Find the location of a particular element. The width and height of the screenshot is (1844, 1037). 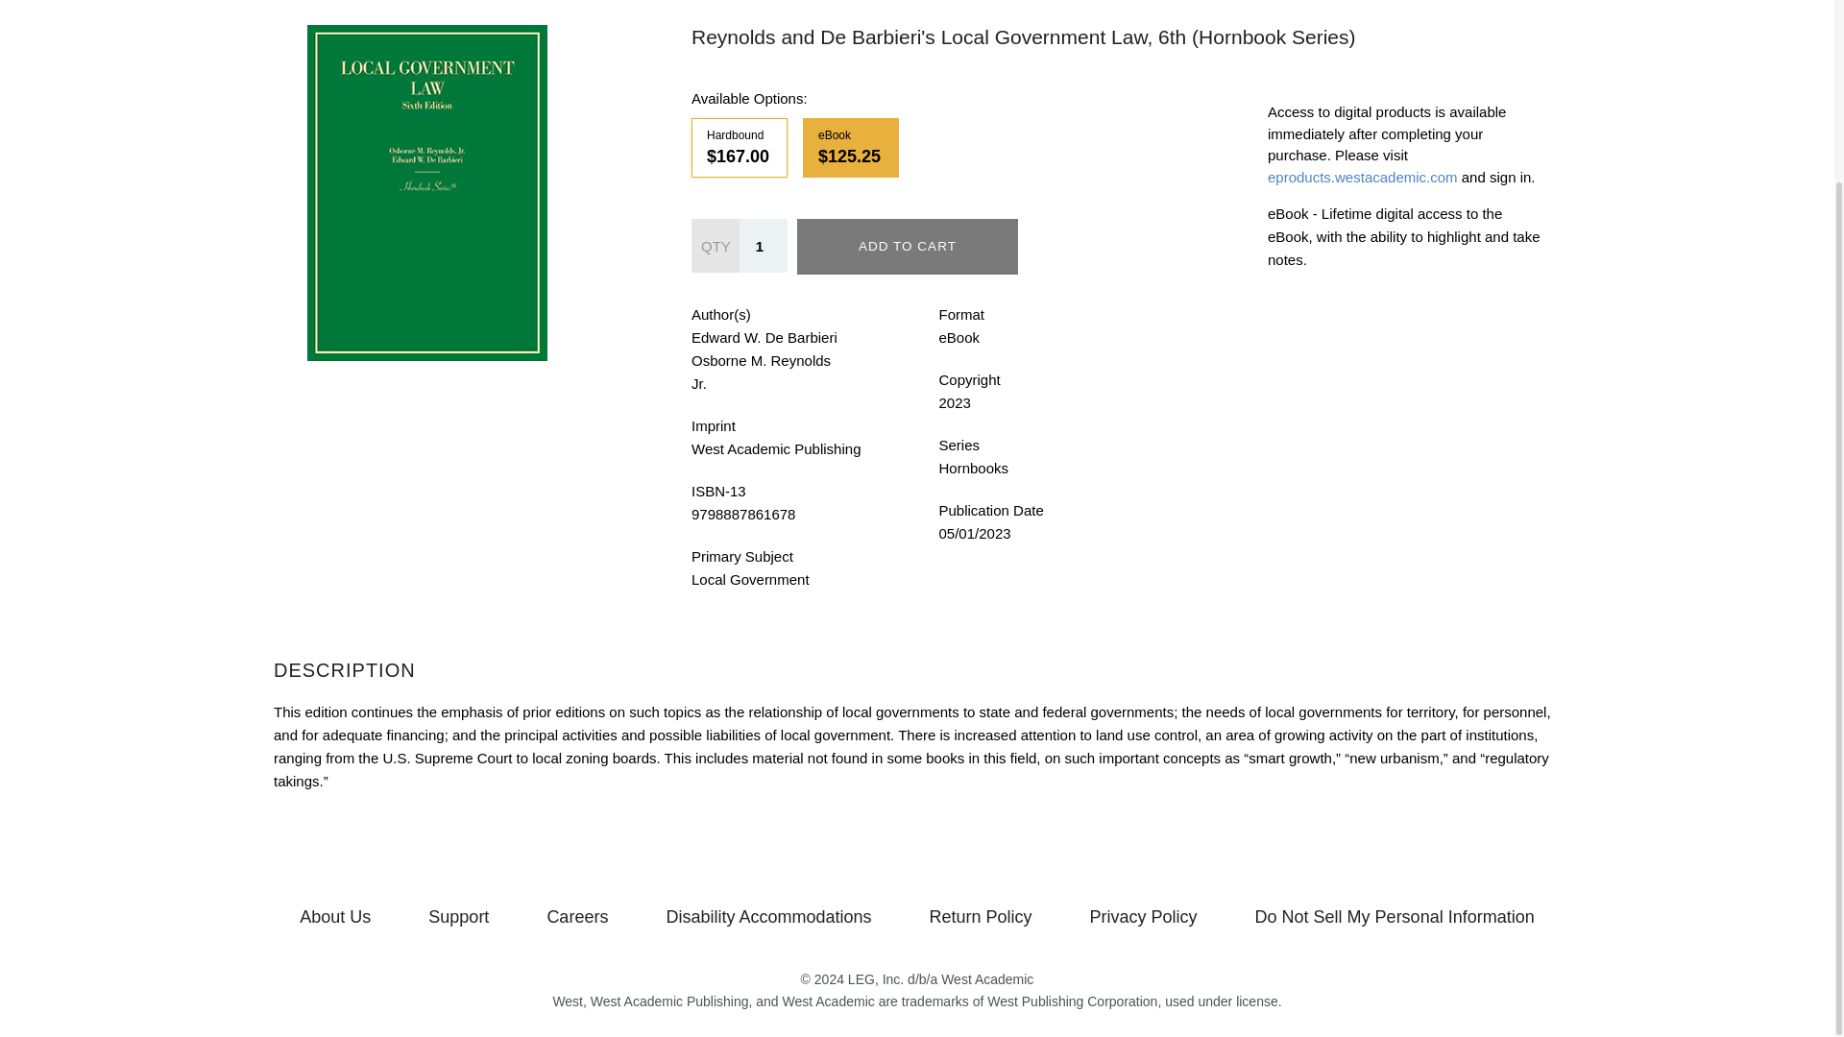

1 is located at coordinates (763, 246).